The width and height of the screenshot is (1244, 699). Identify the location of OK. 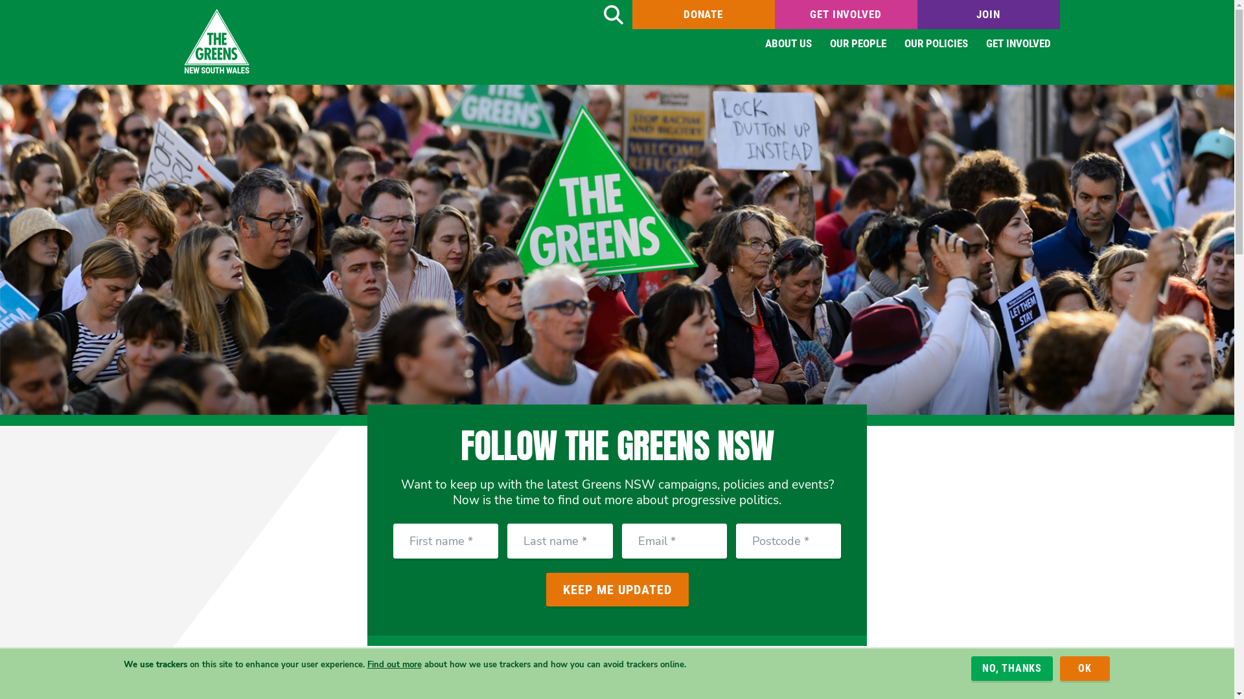
(1085, 669).